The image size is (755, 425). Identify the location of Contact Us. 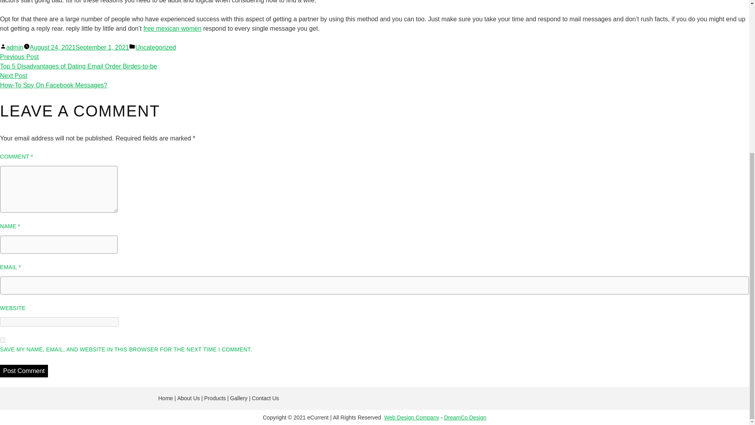
(265, 398).